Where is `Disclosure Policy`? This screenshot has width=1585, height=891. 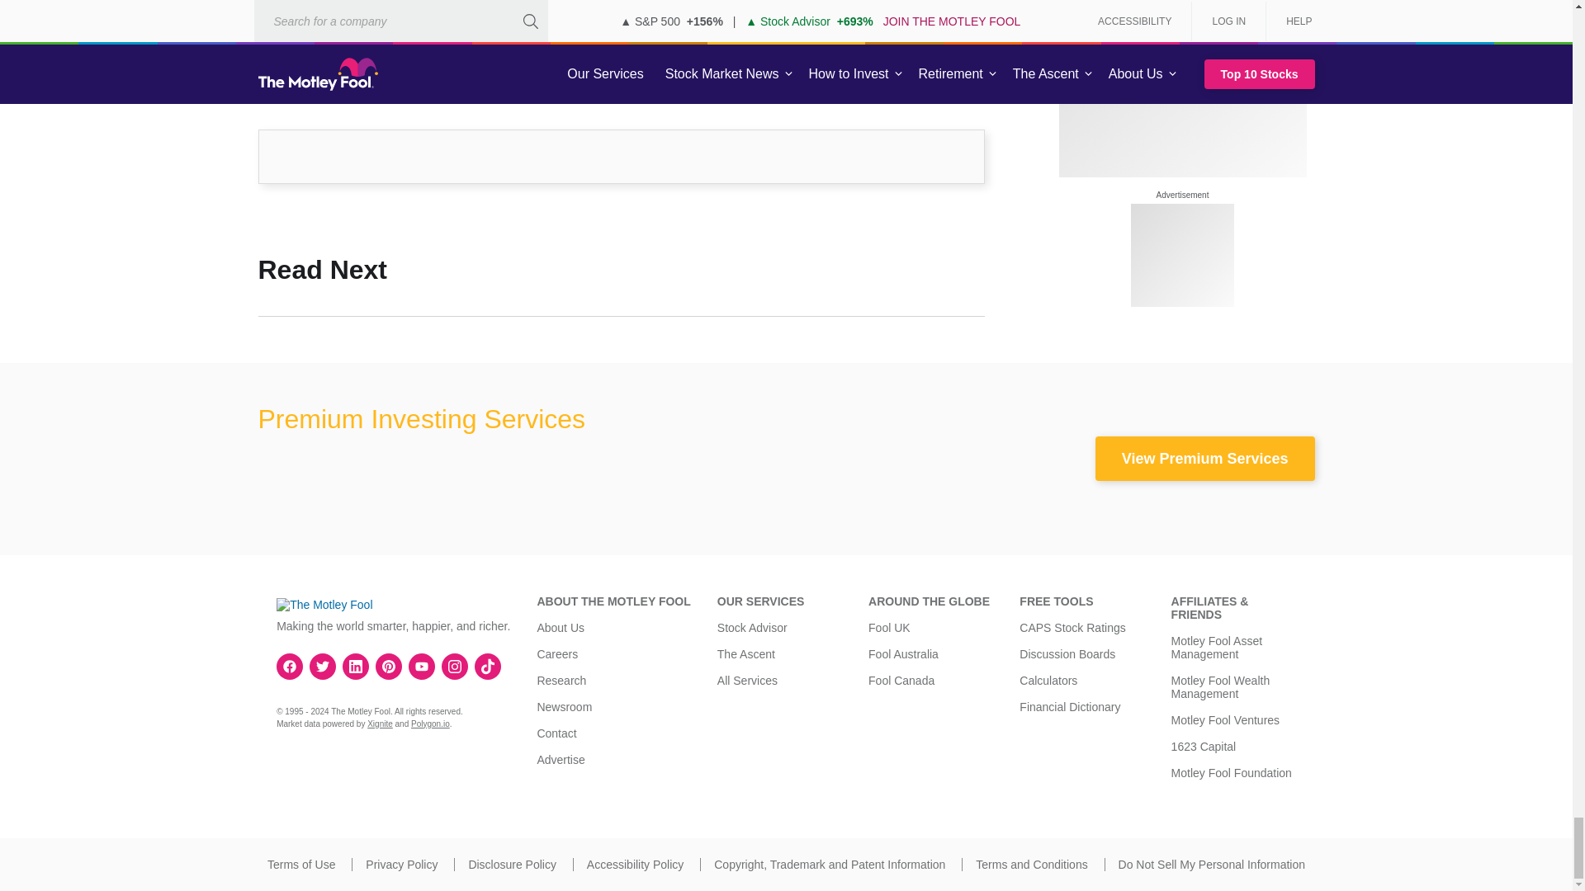 Disclosure Policy is located at coordinates (512, 865).